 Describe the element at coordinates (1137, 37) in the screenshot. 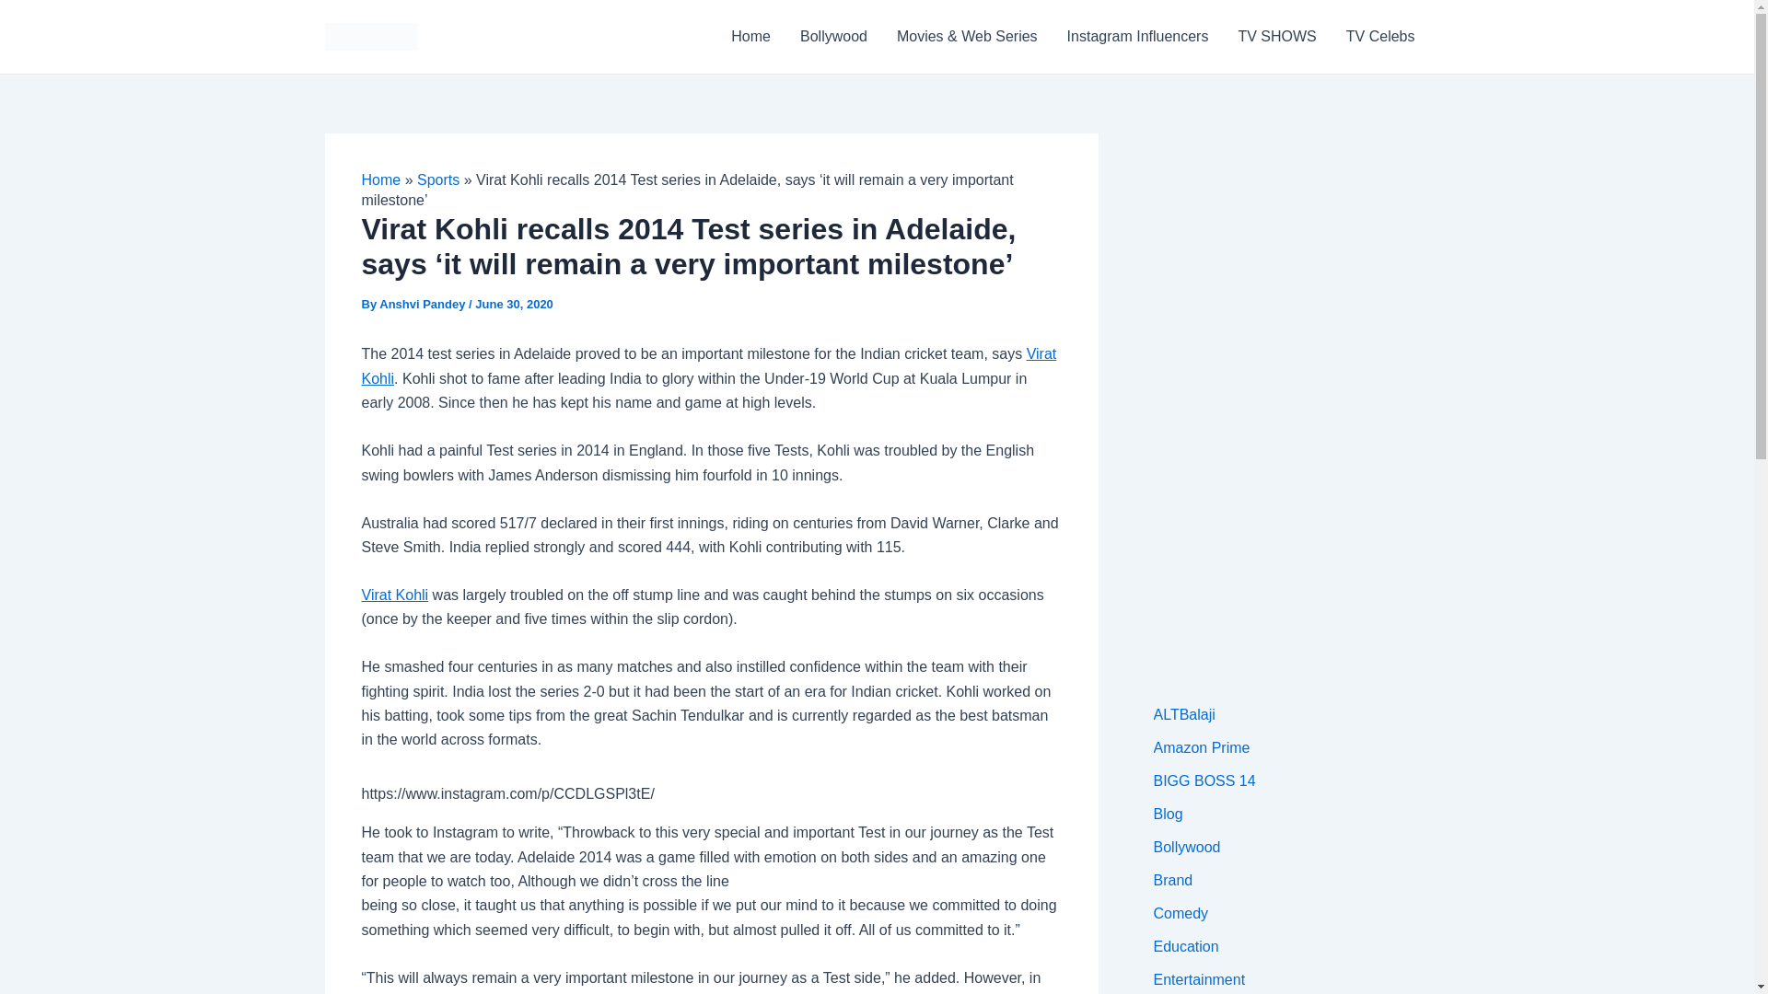

I see `Instagram Influencers` at that location.